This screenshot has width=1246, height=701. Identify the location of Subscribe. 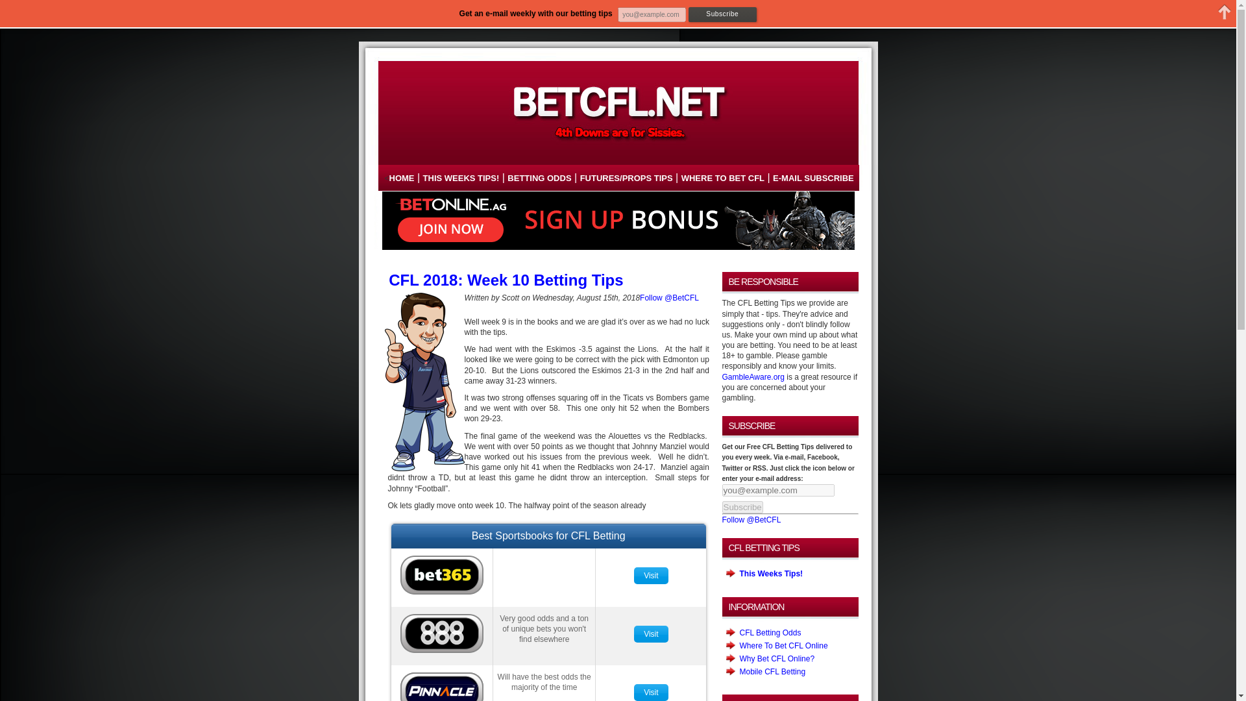
(742, 507).